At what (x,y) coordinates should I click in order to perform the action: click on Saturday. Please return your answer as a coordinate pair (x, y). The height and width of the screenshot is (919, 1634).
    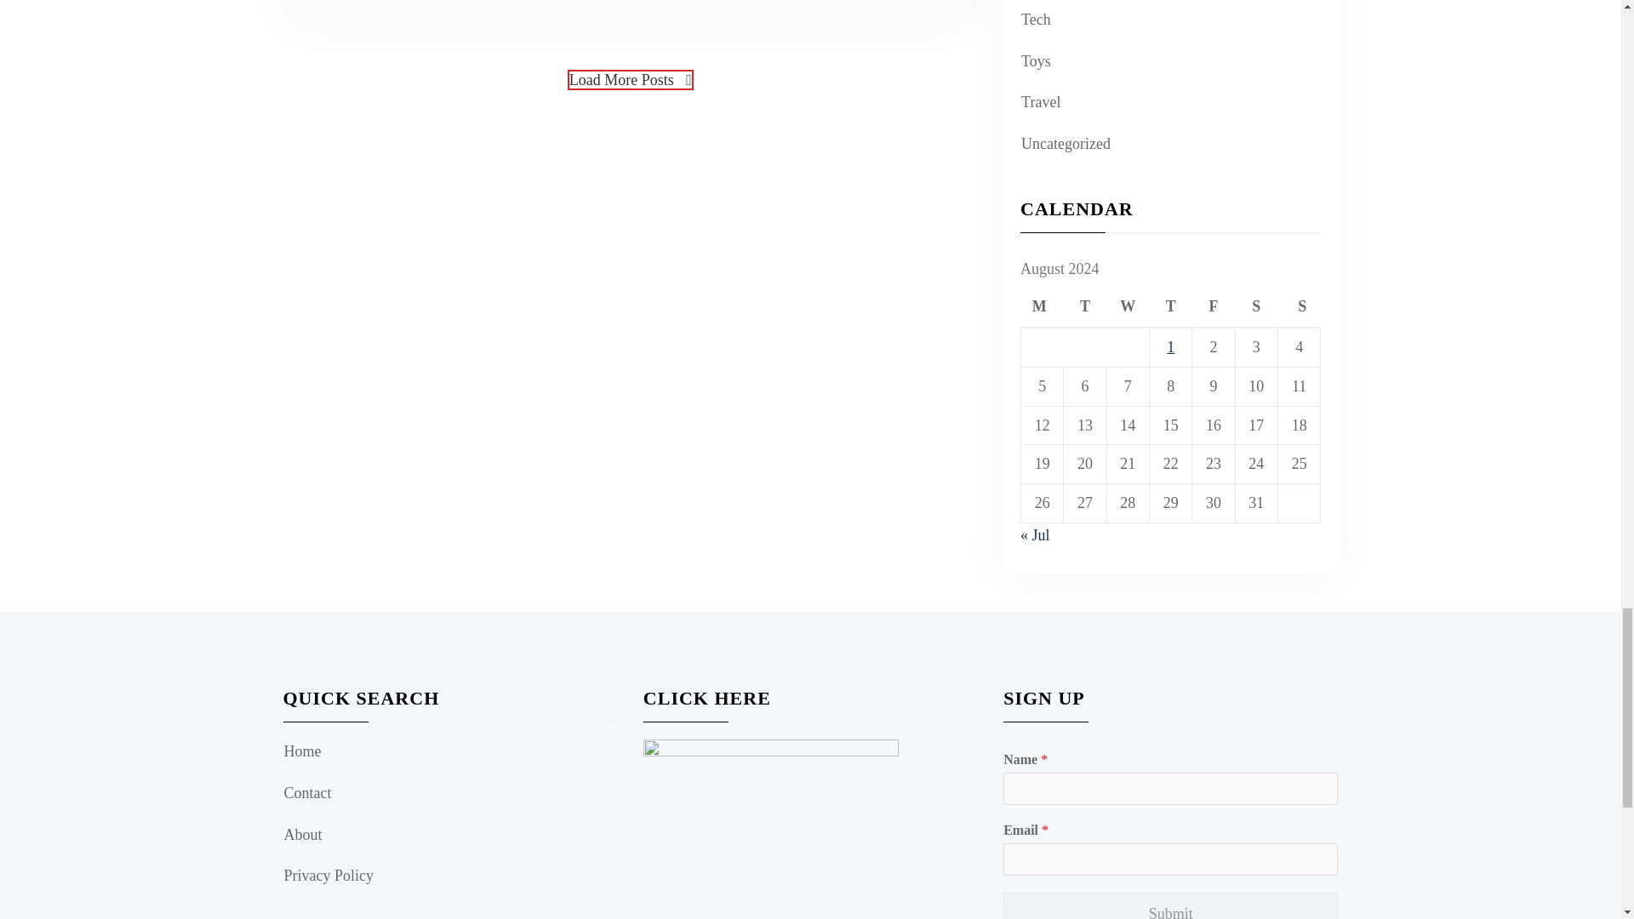
    Looking at the image, I should click on (1256, 308).